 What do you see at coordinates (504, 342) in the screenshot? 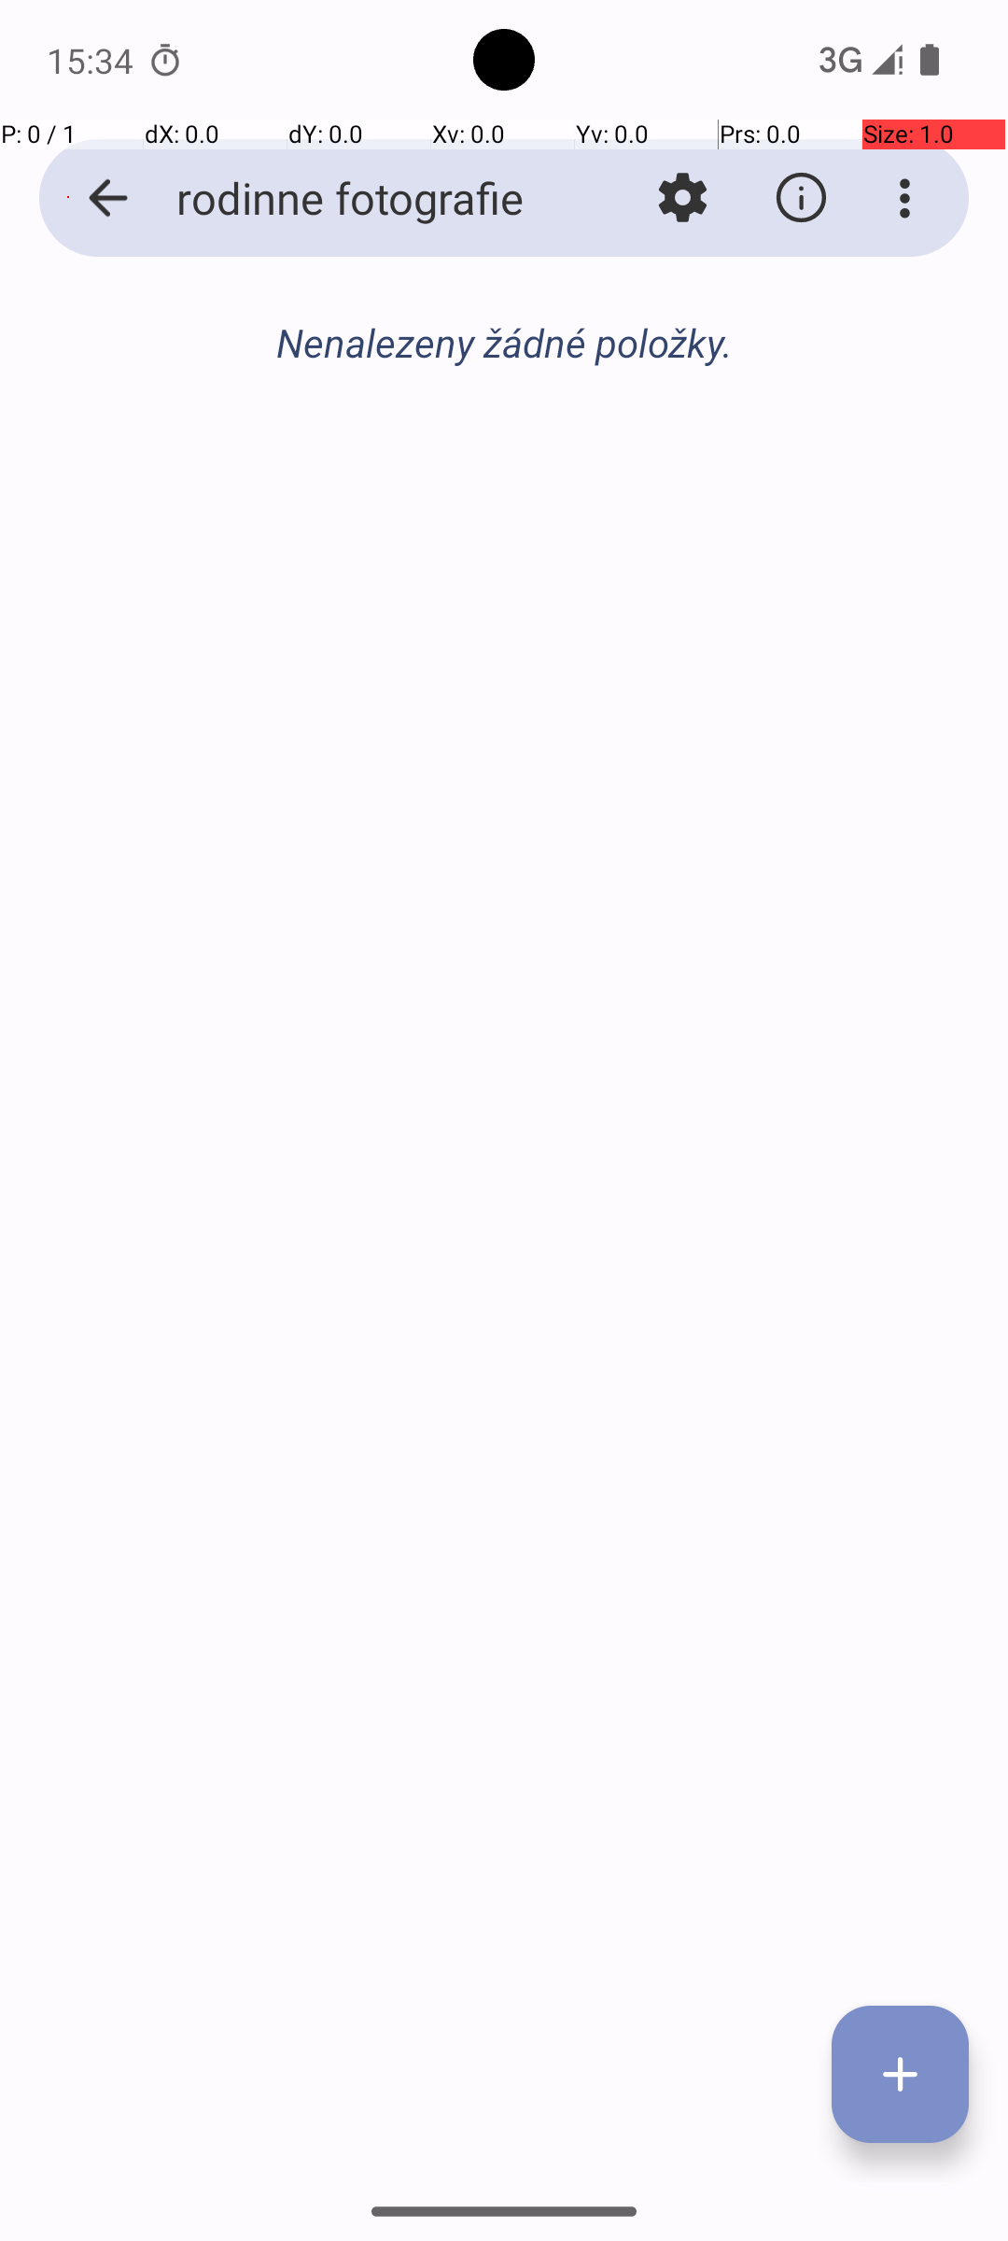
I see `Nenalezeny žádné položky.` at bounding box center [504, 342].